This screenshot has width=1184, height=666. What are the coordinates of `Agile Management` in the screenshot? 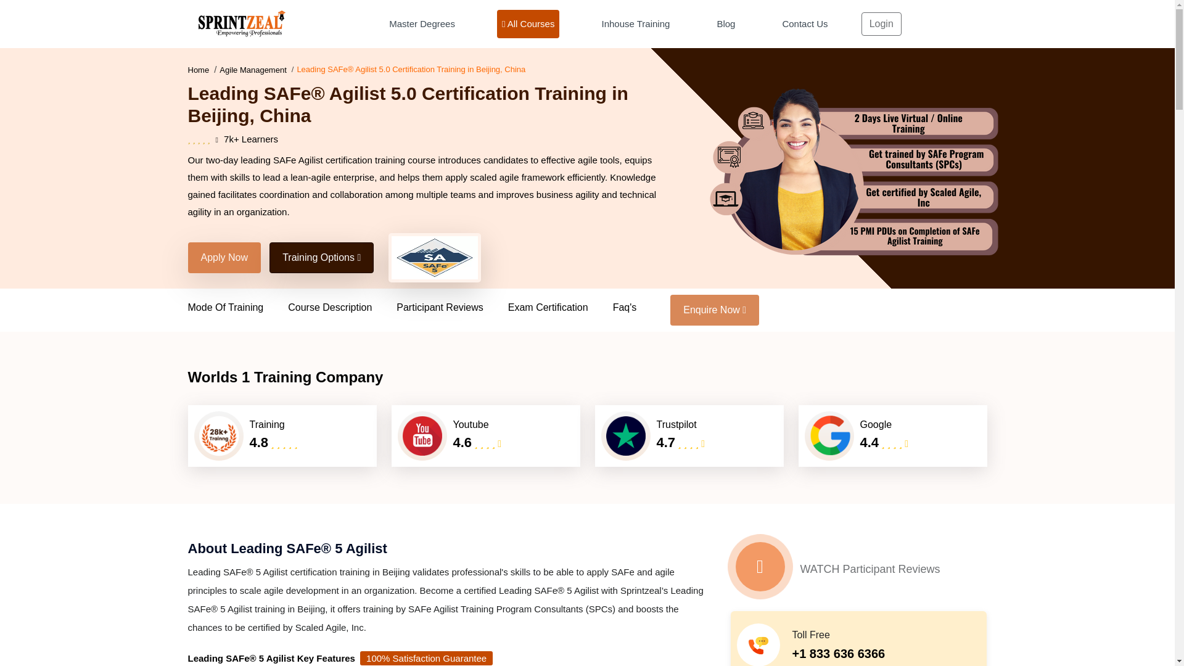 It's located at (253, 69).